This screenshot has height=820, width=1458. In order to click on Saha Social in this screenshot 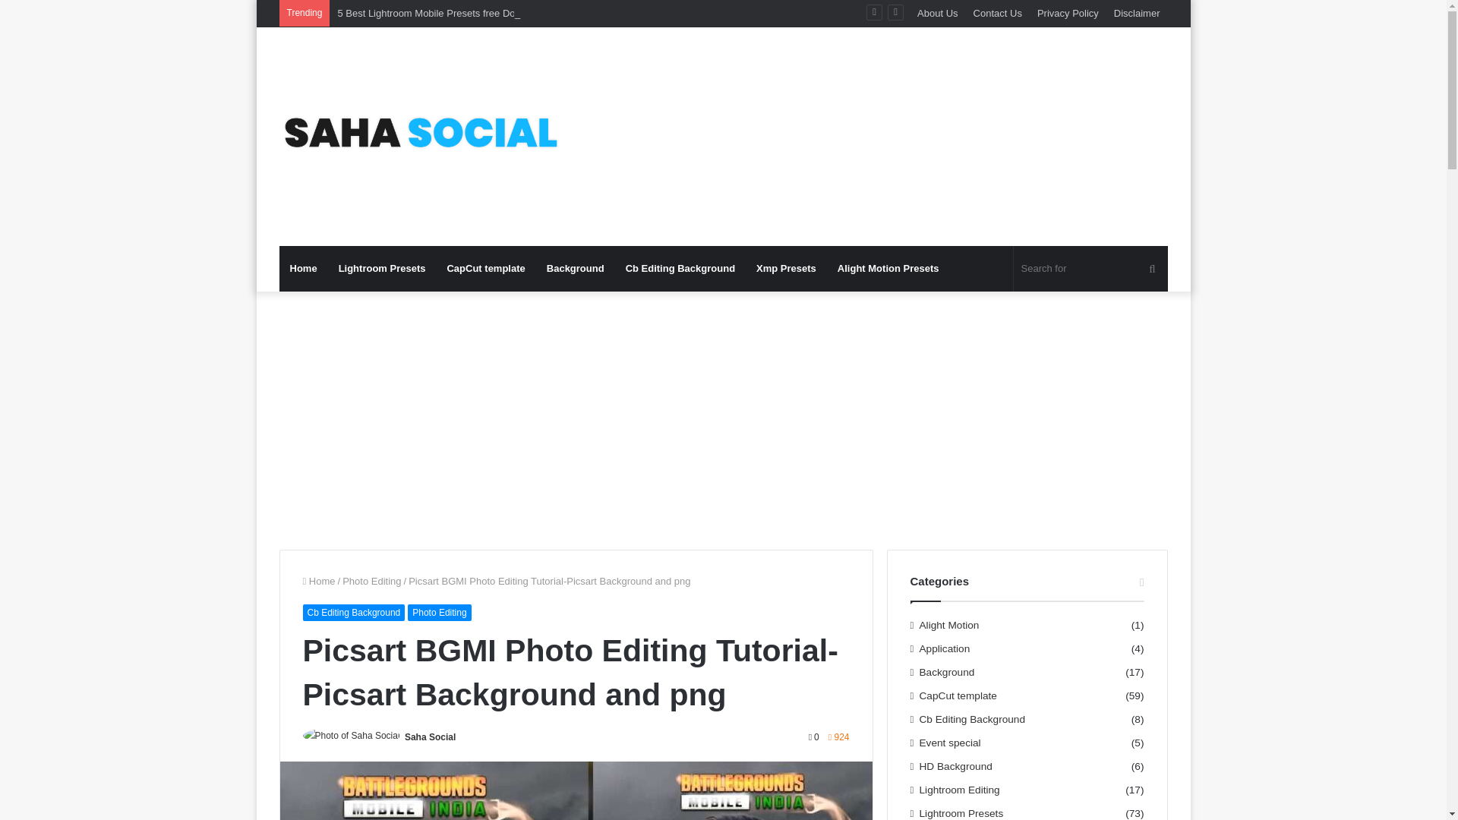, I will do `click(430, 737)`.